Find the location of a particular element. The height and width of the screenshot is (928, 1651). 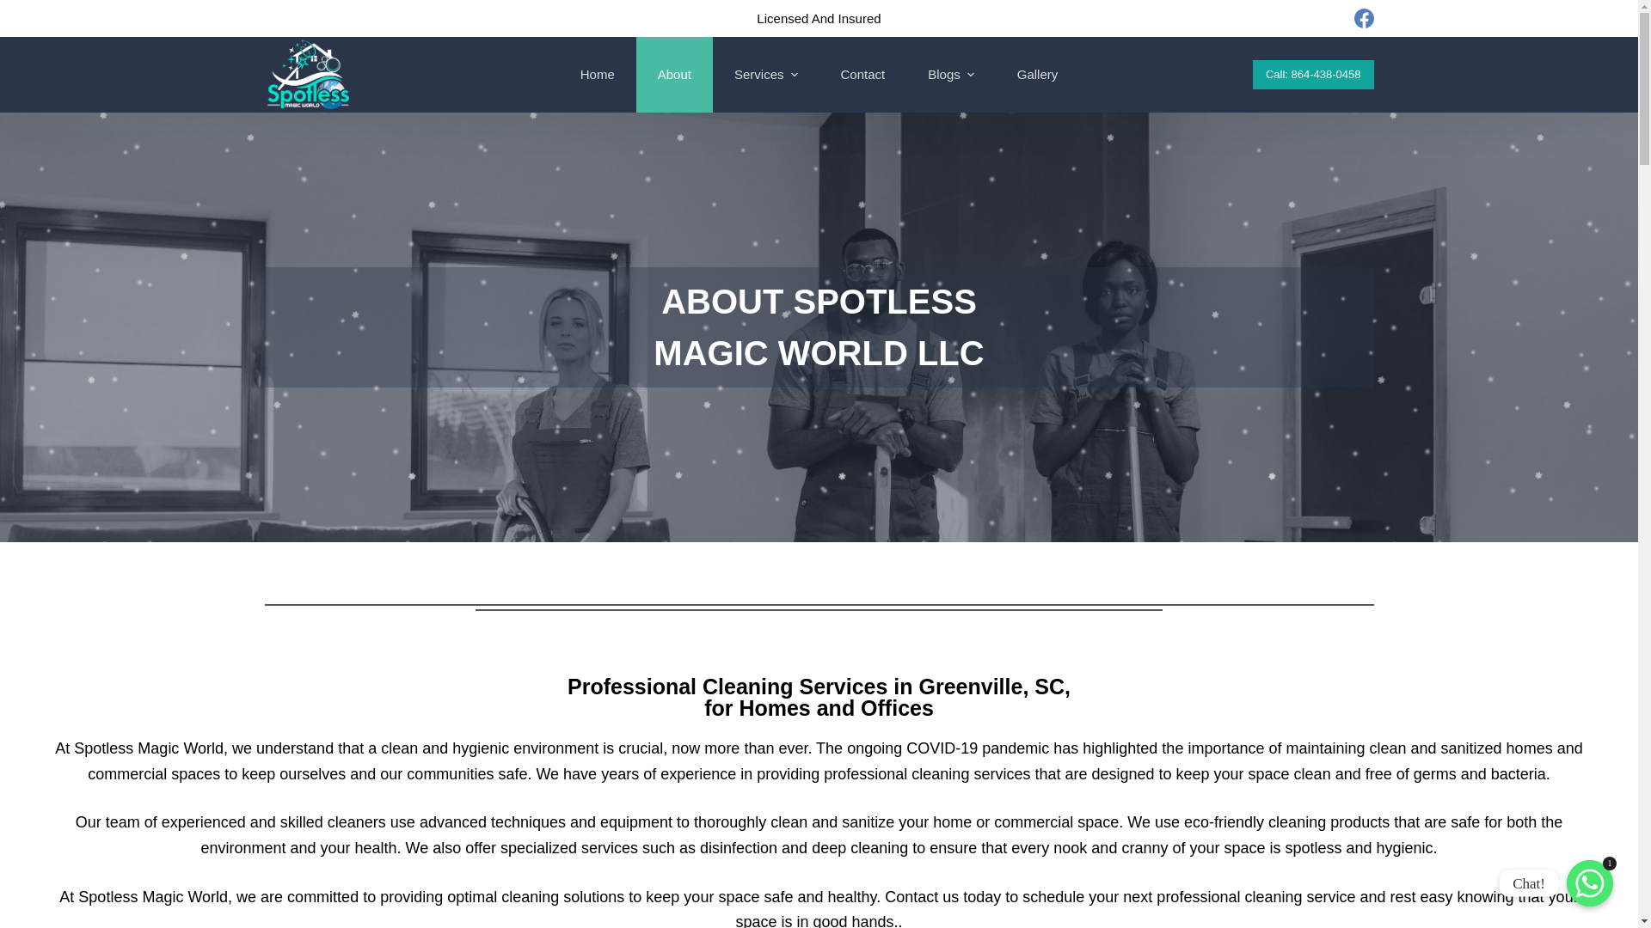

Spotless Magic World ff-01 is located at coordinates (310, 74).